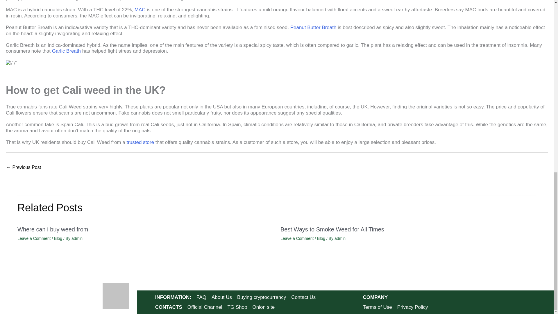 The width and height of the screenshot is (558, 314). What do you see at coordinates (23, 168) in the screenshot?
I see `Best Ways to Smoke Weed for All Times` at bounding box center [23, 168].